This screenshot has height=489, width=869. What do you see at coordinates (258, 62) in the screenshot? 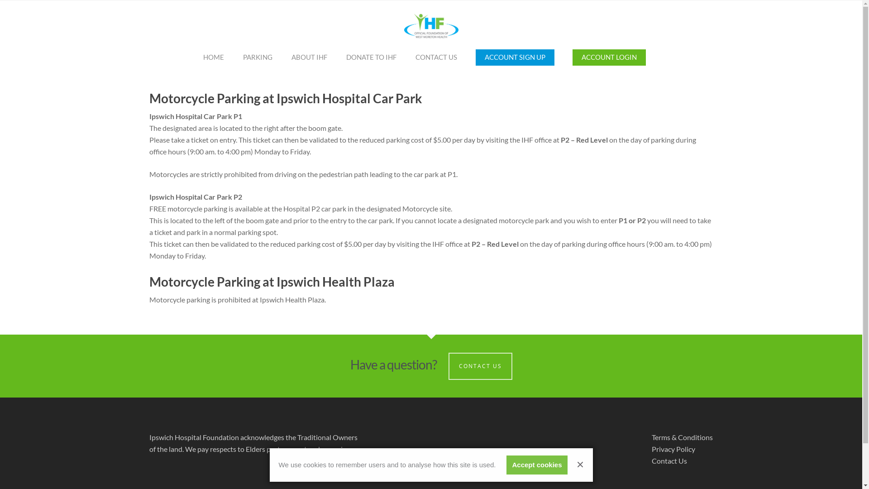
I see `PARKING` at bounding box center [258, 62].